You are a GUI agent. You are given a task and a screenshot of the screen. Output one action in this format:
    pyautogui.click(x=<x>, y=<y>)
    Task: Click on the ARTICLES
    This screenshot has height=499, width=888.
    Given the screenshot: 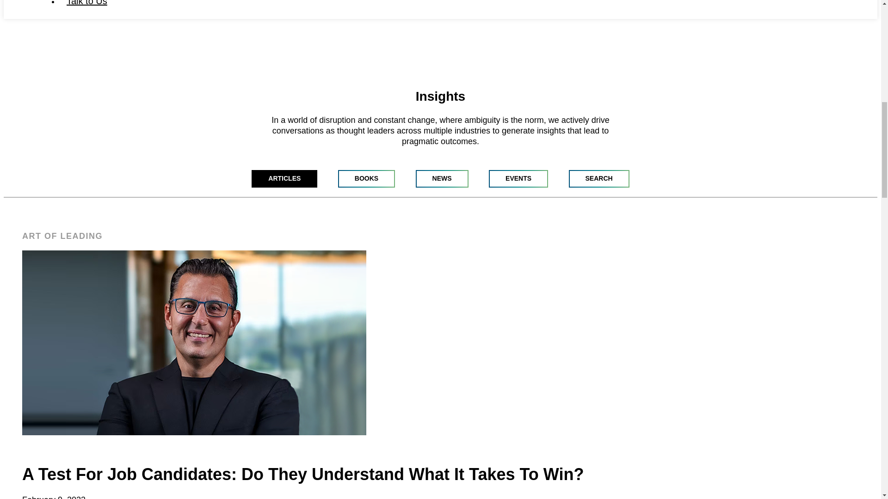 What is the action you would take?
    pyautogui.click(x=284, y=179)
    